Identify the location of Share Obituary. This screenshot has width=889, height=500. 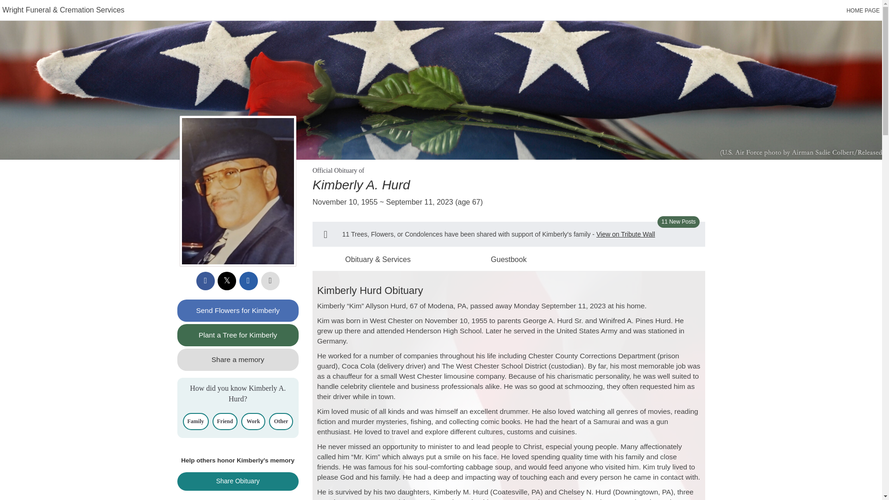
(238, 481).